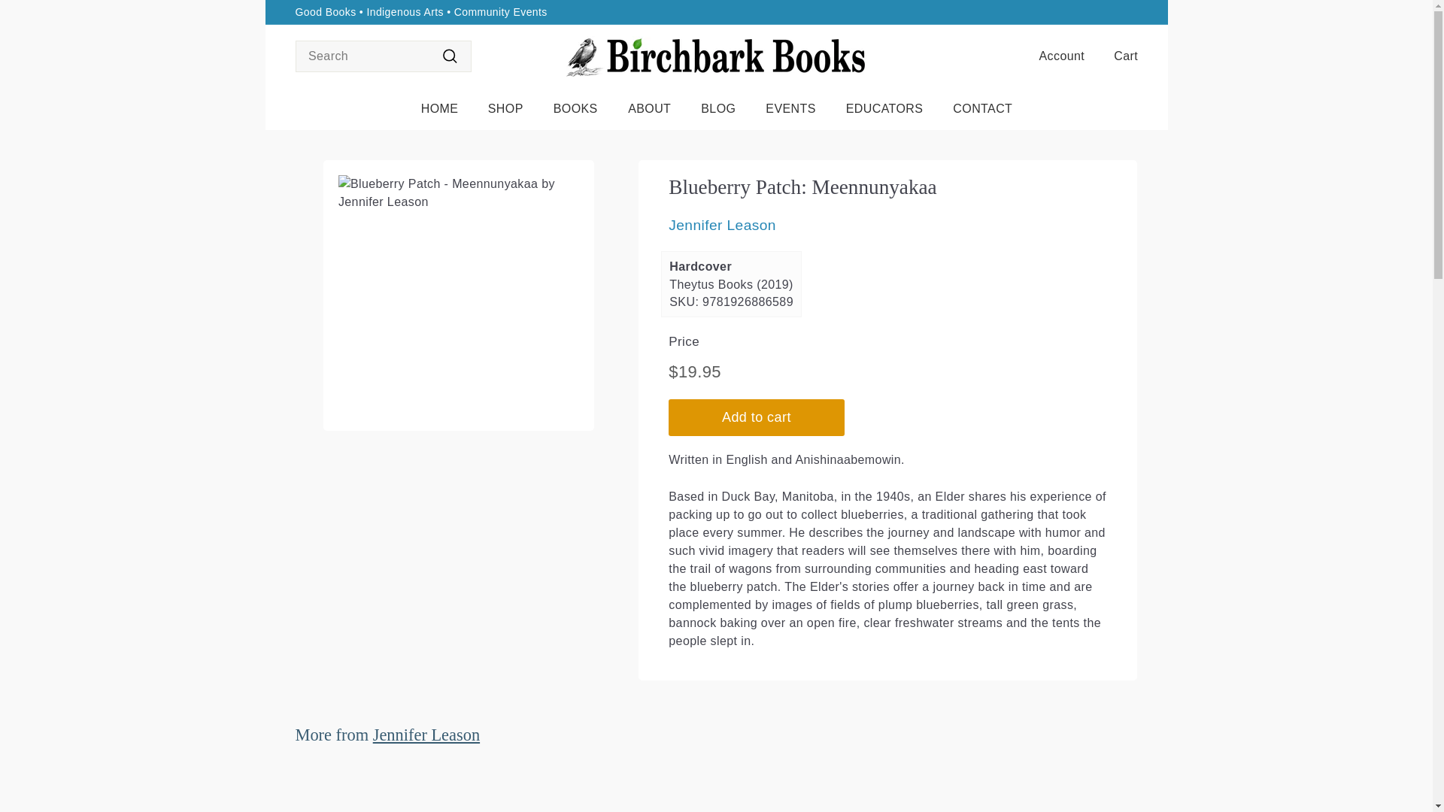 The width and height of the screenshot is (1444, 812). Describe the element at coordinates (1133, 12) in the screenshot. I see `Birchbark Books on Instagram` at that location.